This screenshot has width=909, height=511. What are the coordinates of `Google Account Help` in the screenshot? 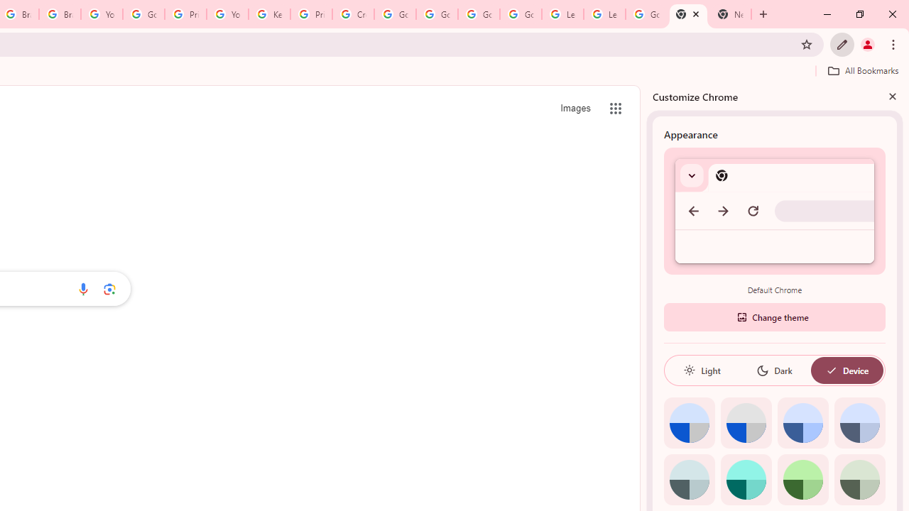 It's located at (395, 14).